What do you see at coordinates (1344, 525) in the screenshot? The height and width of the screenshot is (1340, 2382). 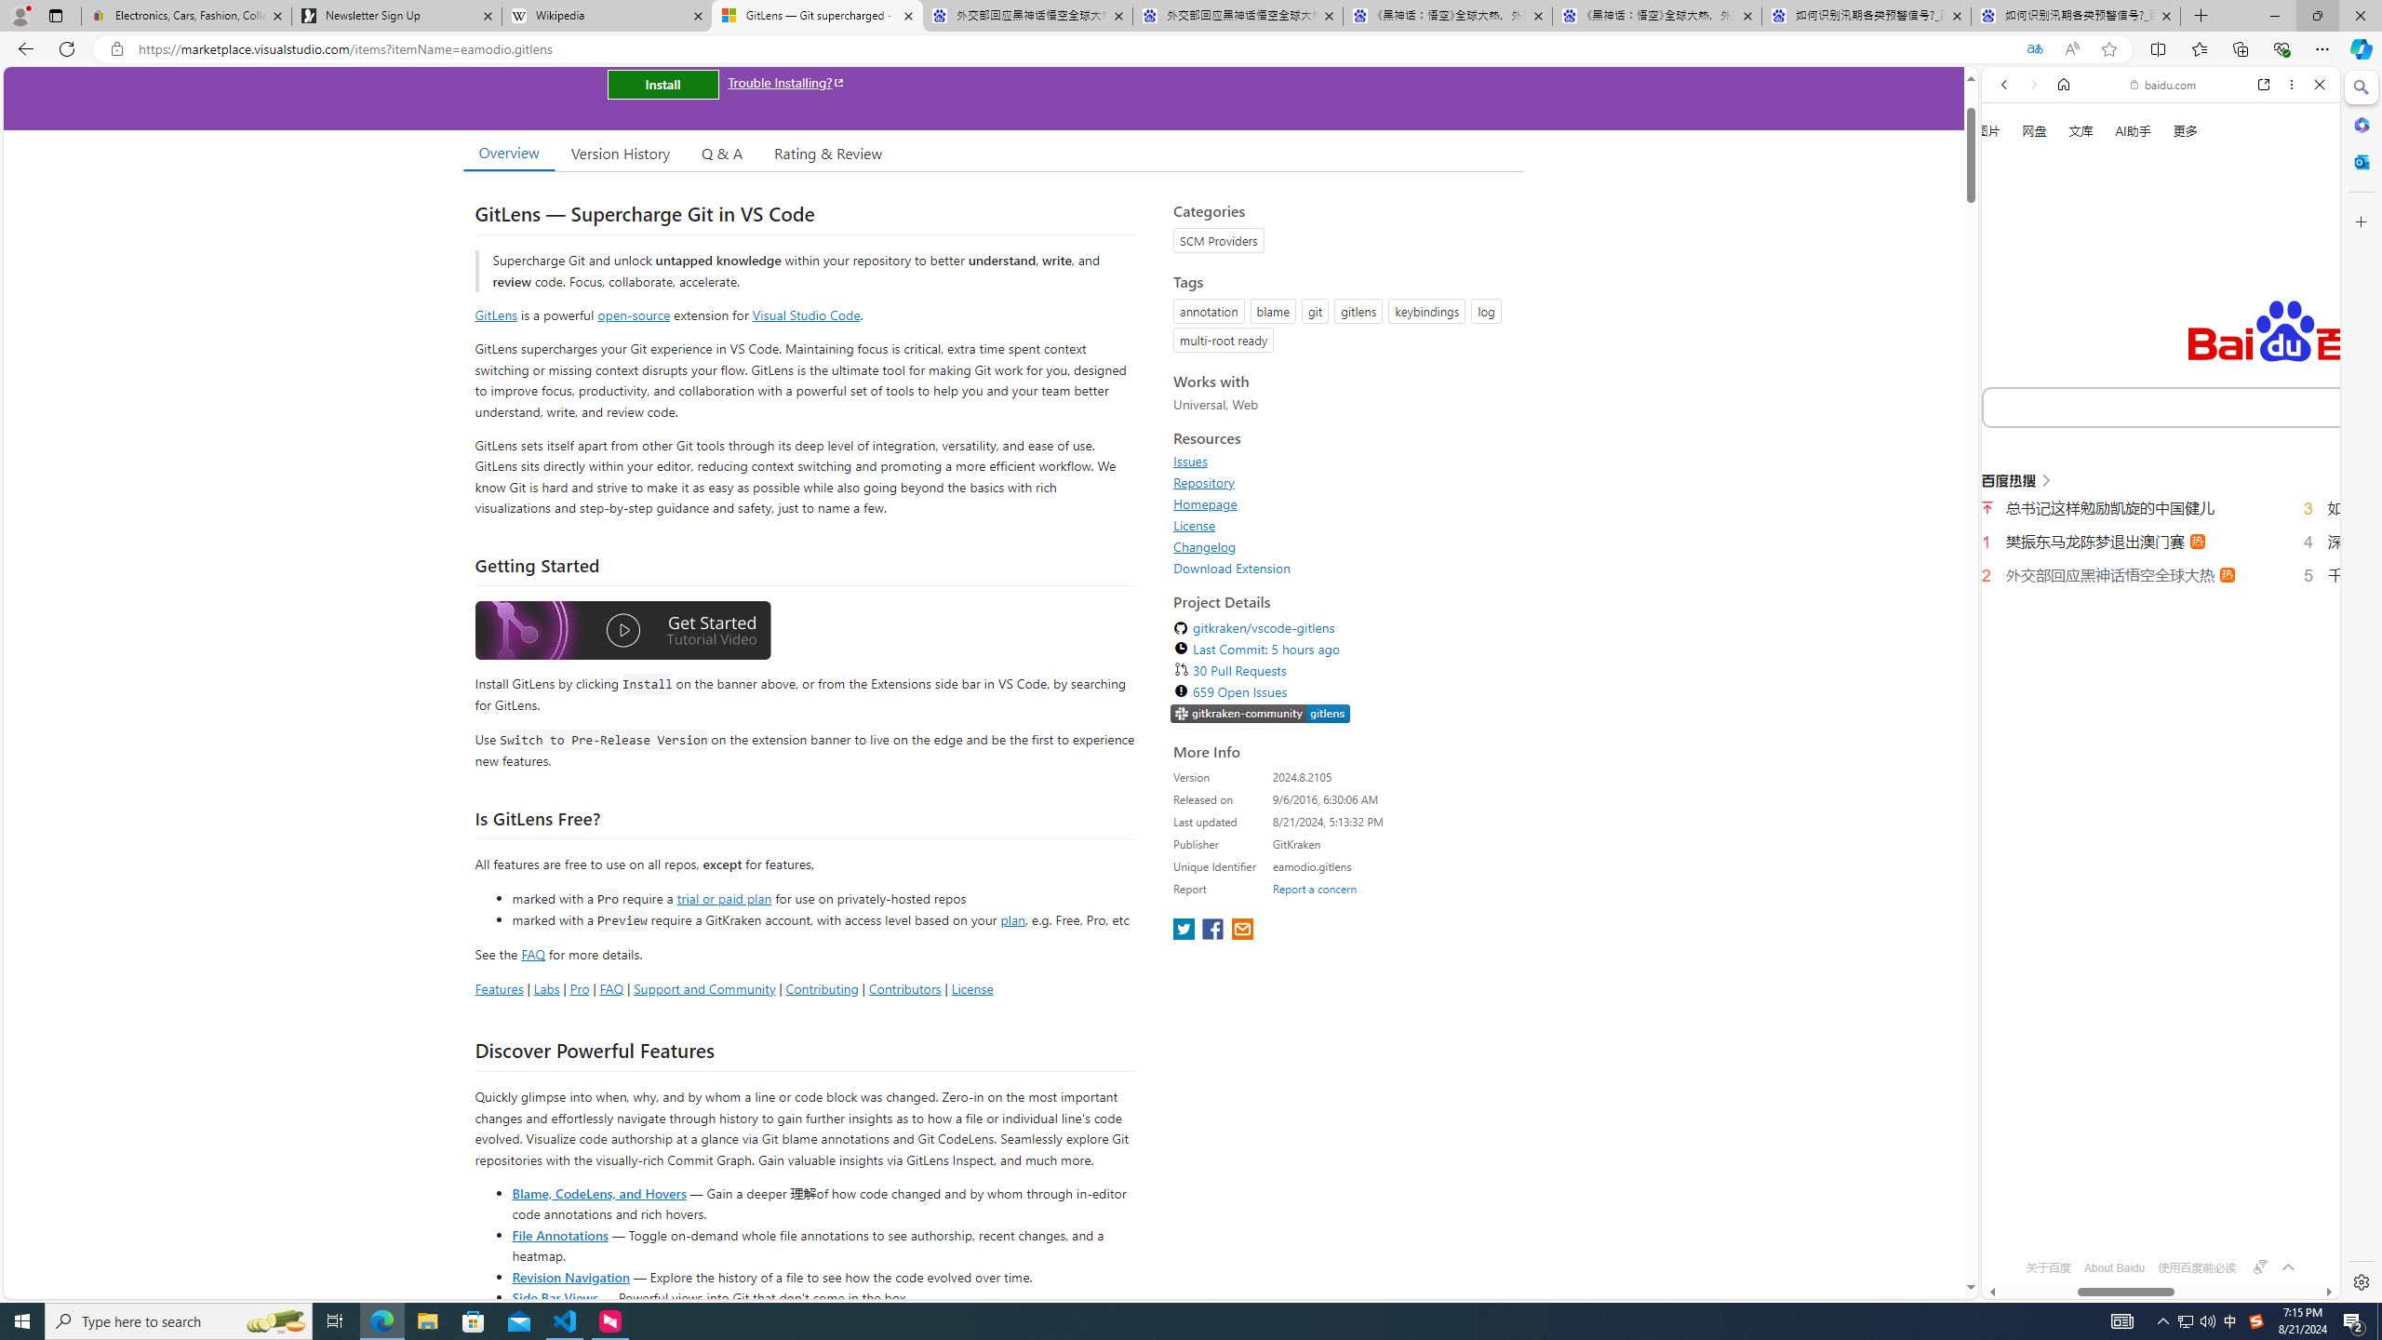 I see `License` at bounding box center [1344, 525].